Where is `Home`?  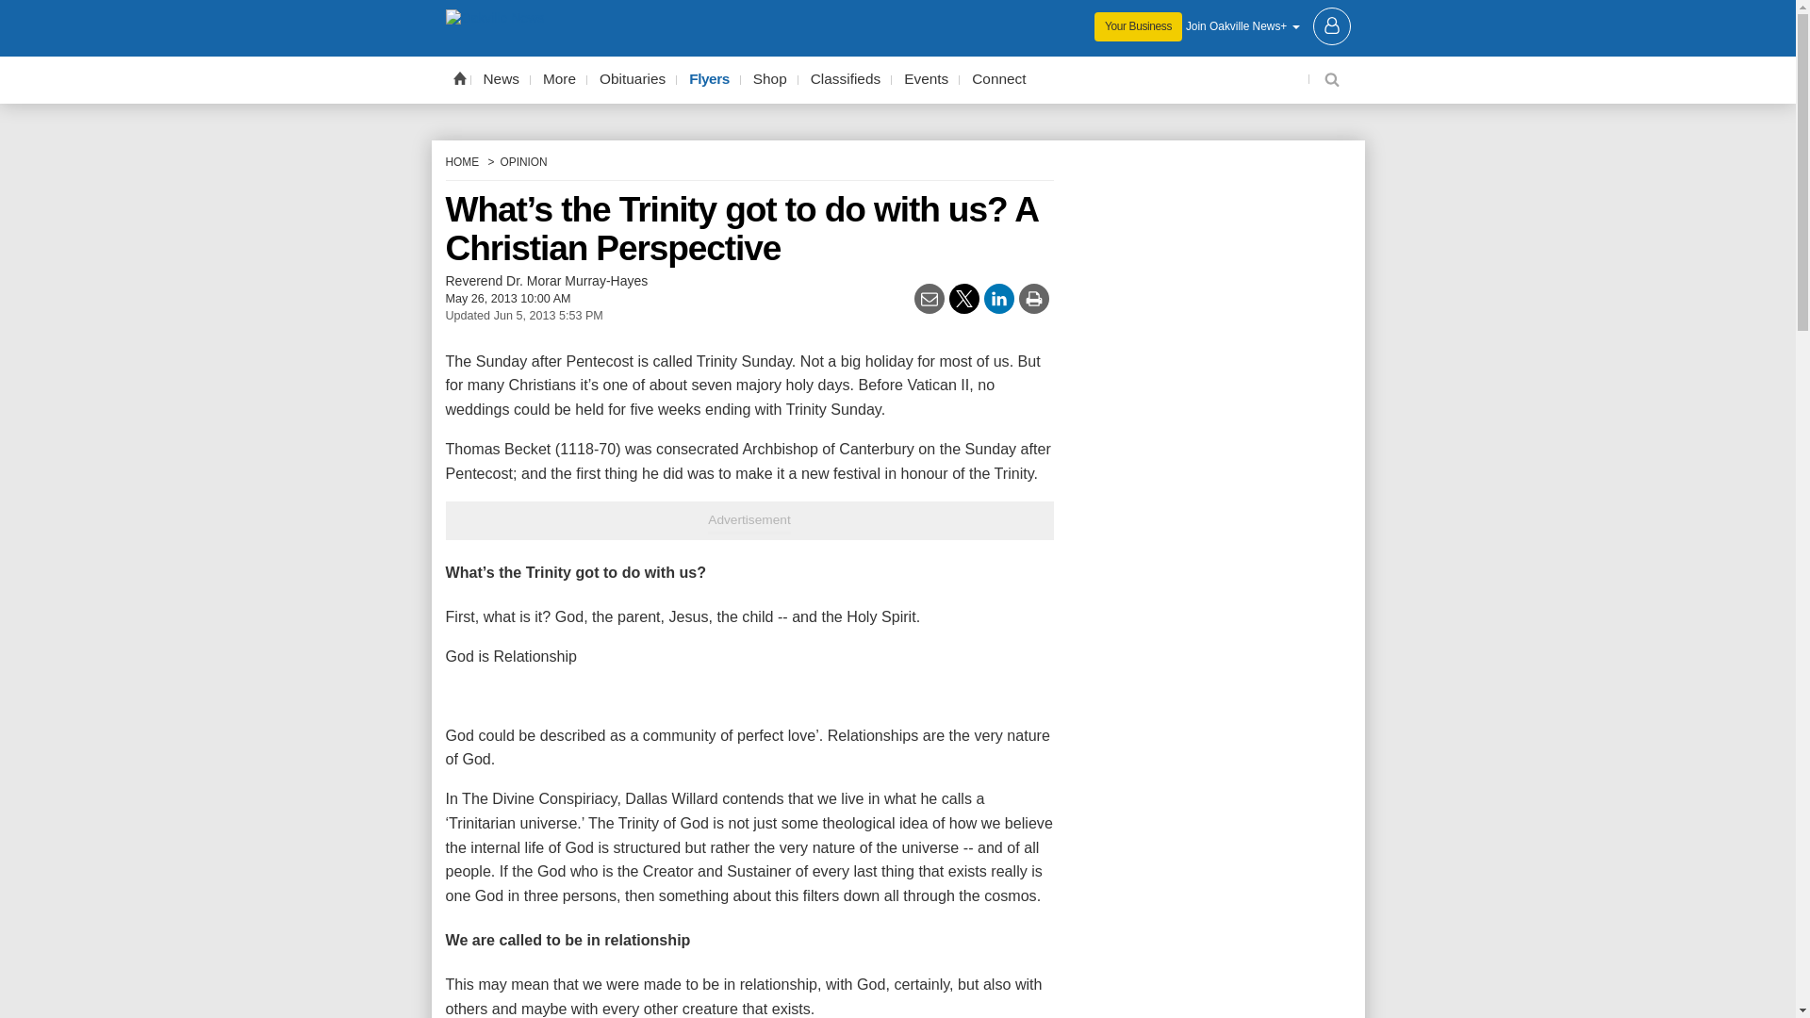
Home is located at coordinates (458, 77).